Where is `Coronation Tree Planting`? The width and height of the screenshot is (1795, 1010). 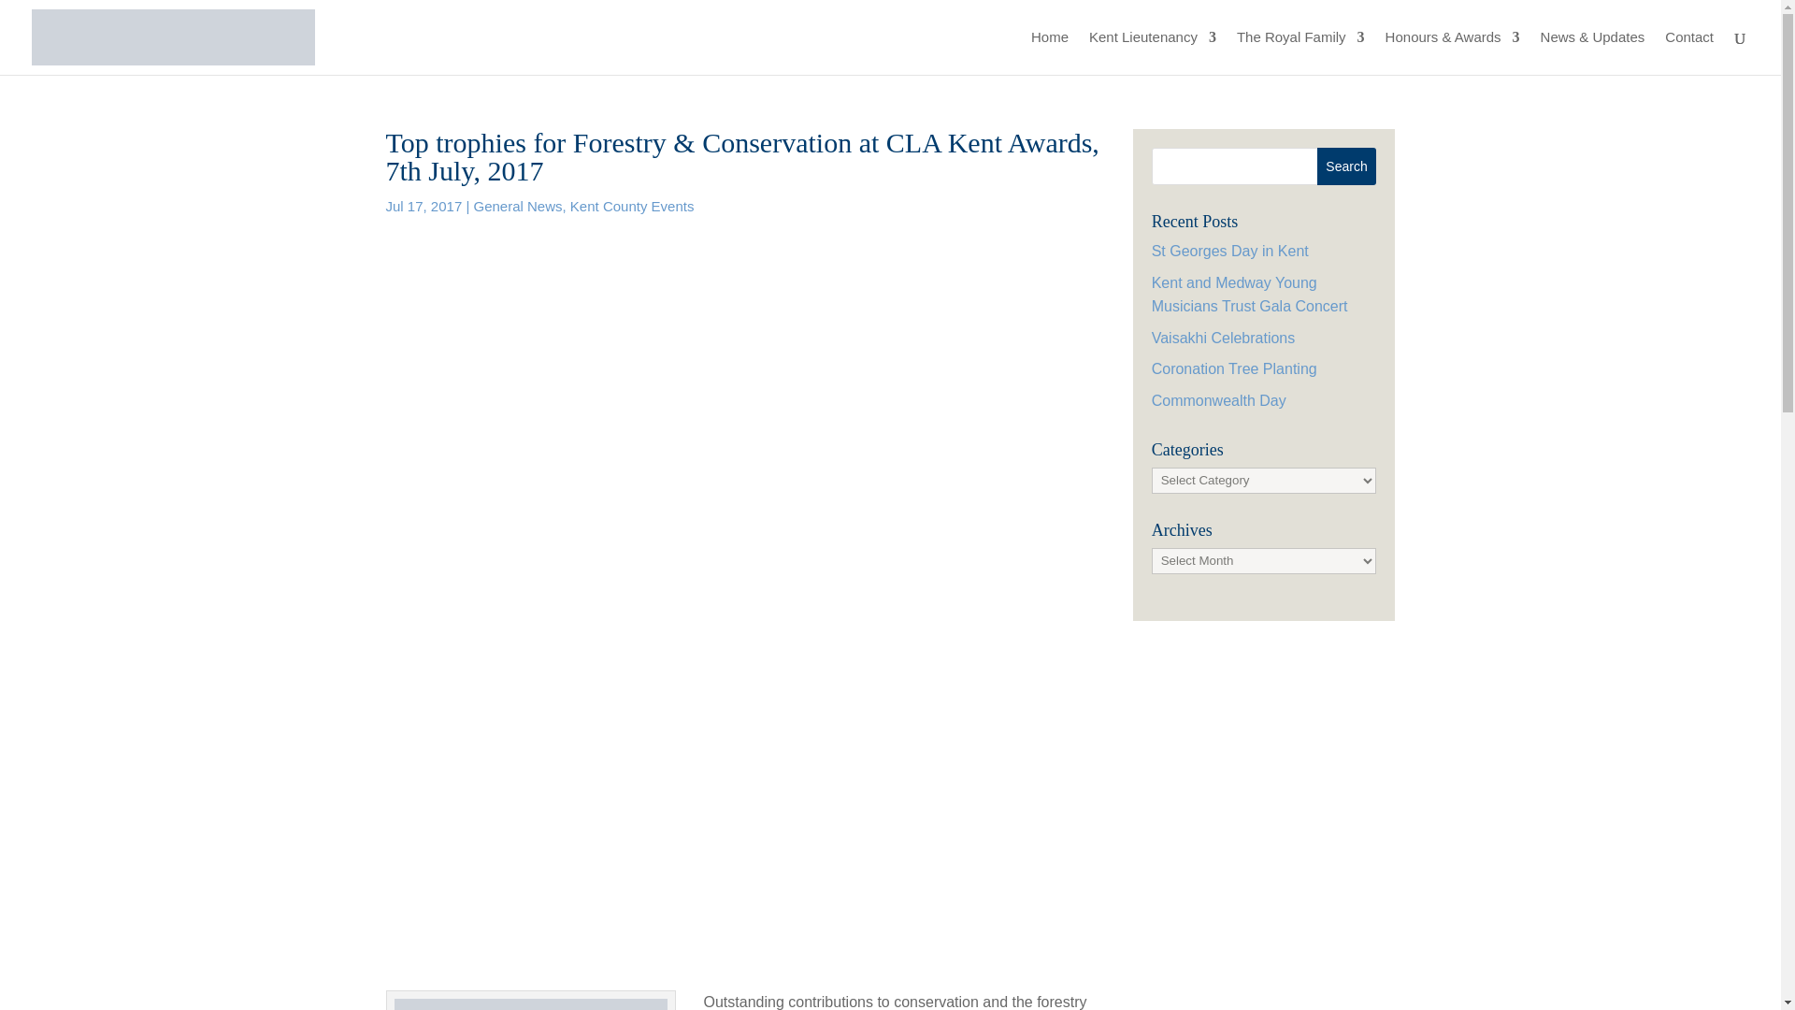
Coronation Tree Planting is located at coordinates (1234, 368).